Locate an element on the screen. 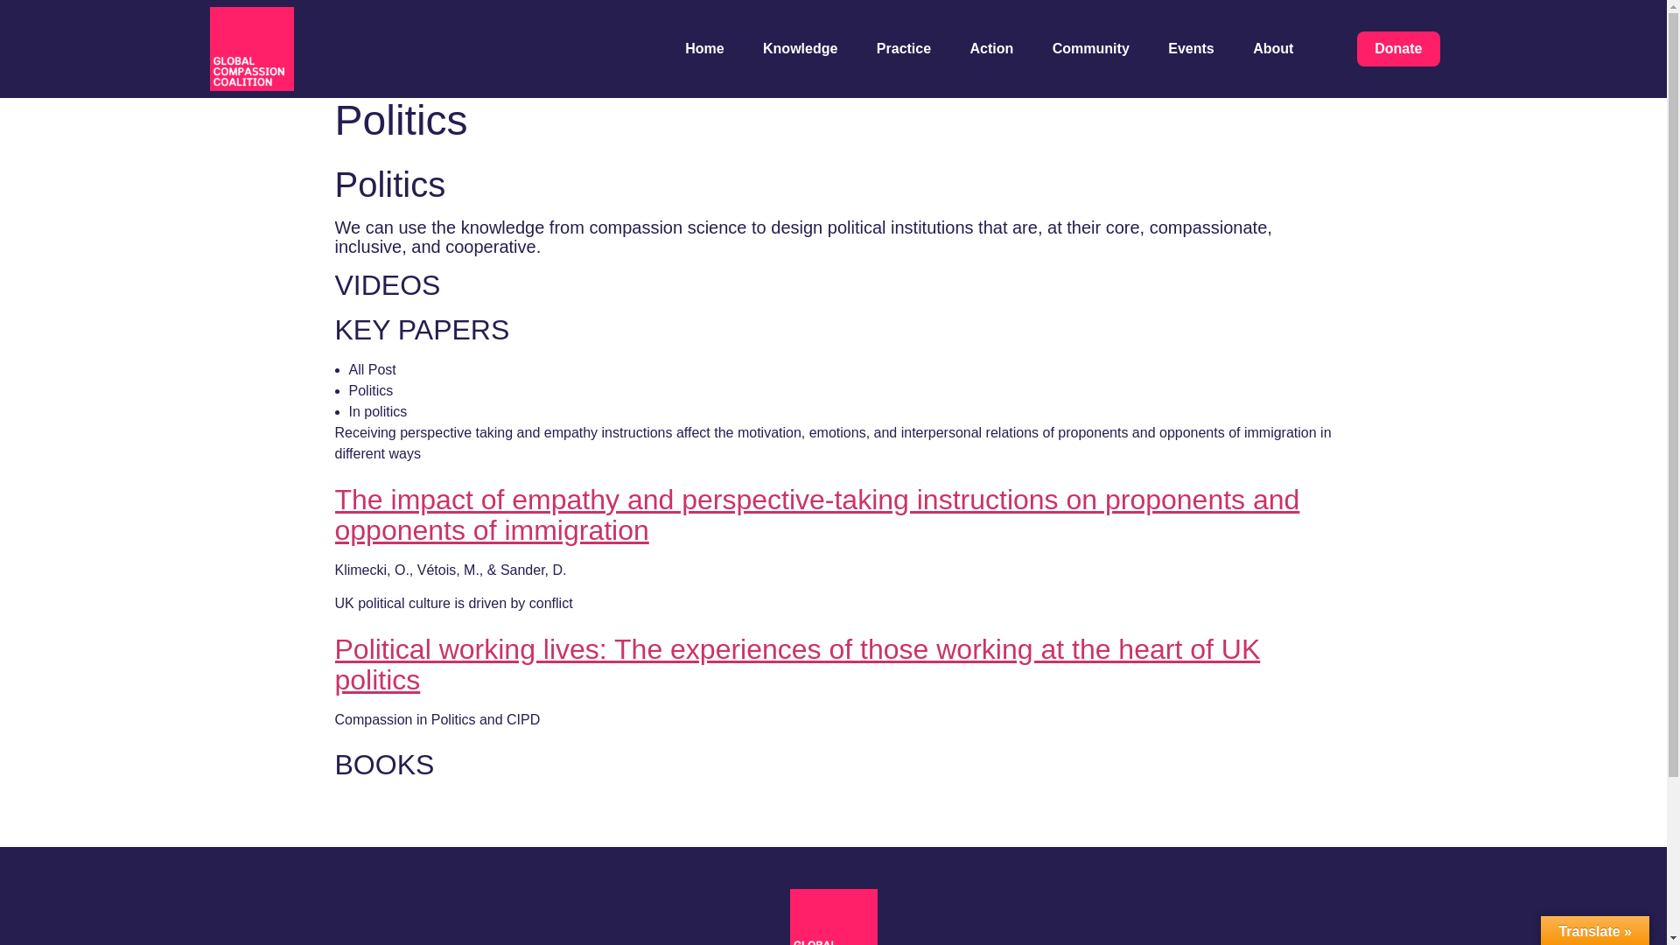 The image size is (1680, 945). Action is located at coordinates (992, 49).